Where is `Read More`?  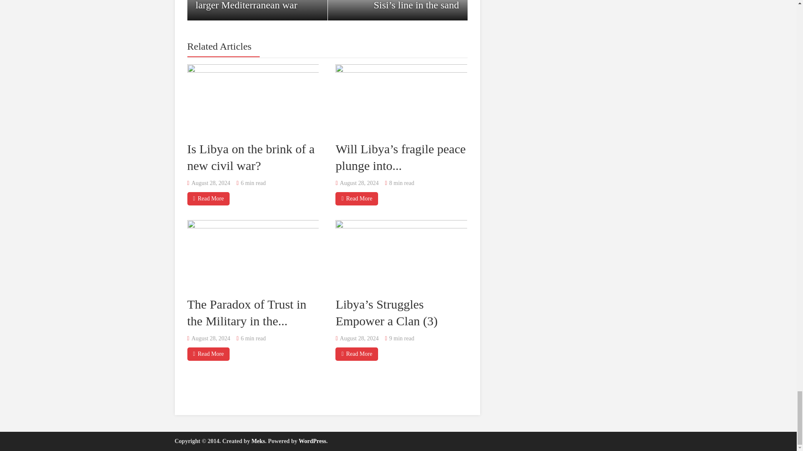 Read More is located at coordinates (208, 199).